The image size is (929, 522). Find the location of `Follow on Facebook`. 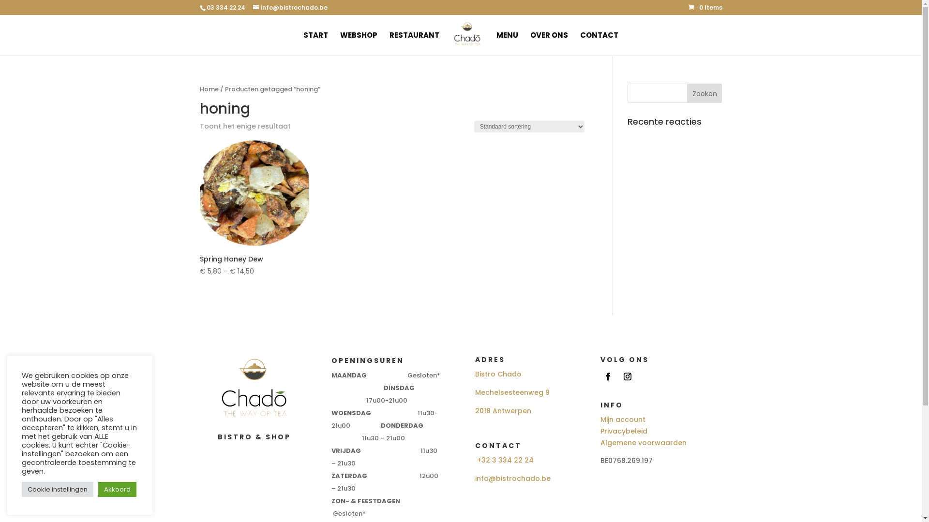

Follow on Facebook is located at coordinates (608, 377).